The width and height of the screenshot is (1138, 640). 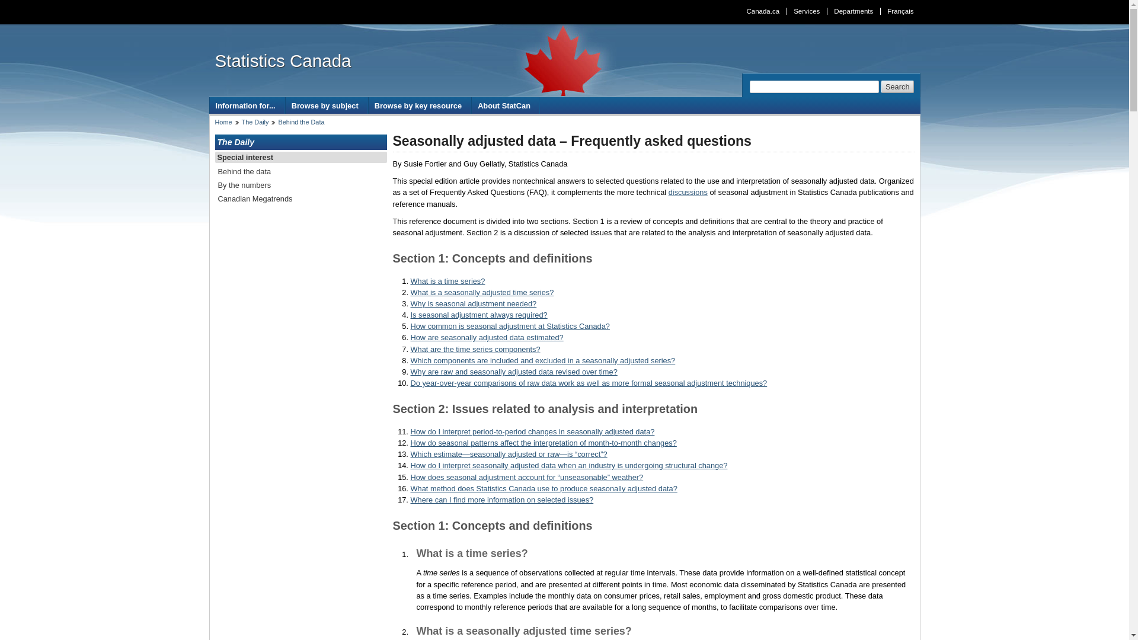 What do you see at coordinates (326, 105) in the screenshot?
I see `Browse by subject` at bounding box center [326, 105].